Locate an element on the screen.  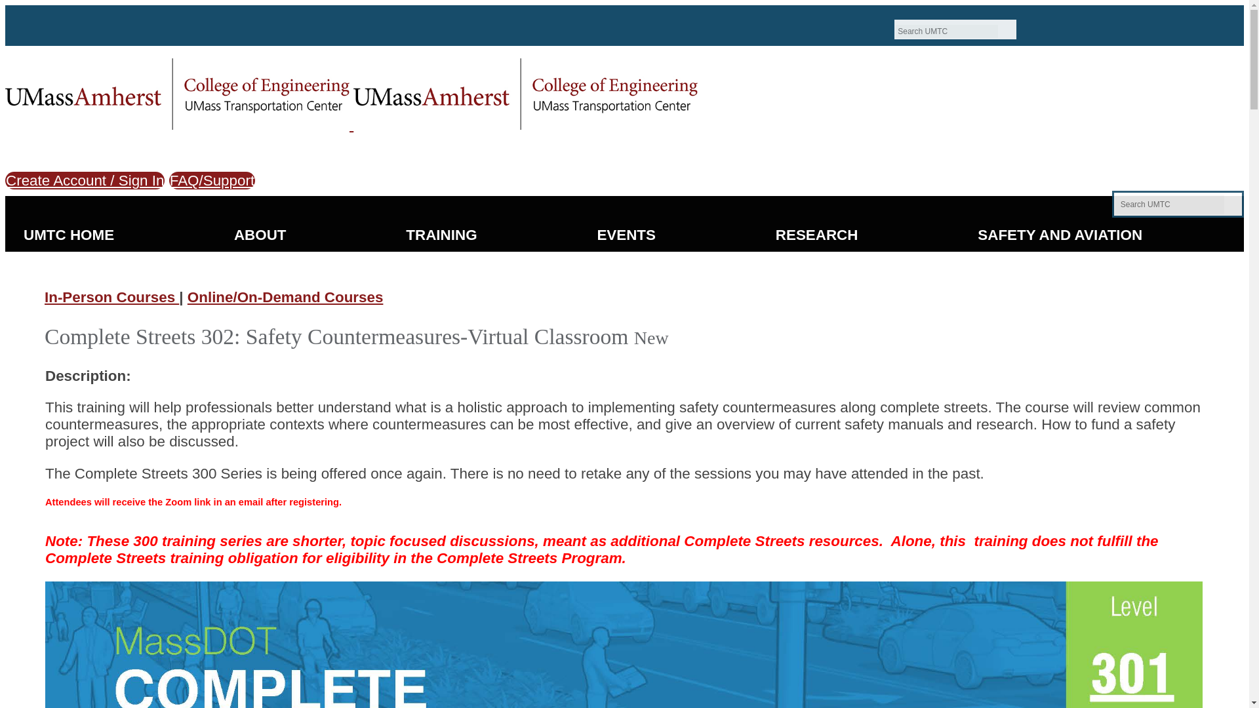
In-Person Courses is located at coordinates (111, 296).